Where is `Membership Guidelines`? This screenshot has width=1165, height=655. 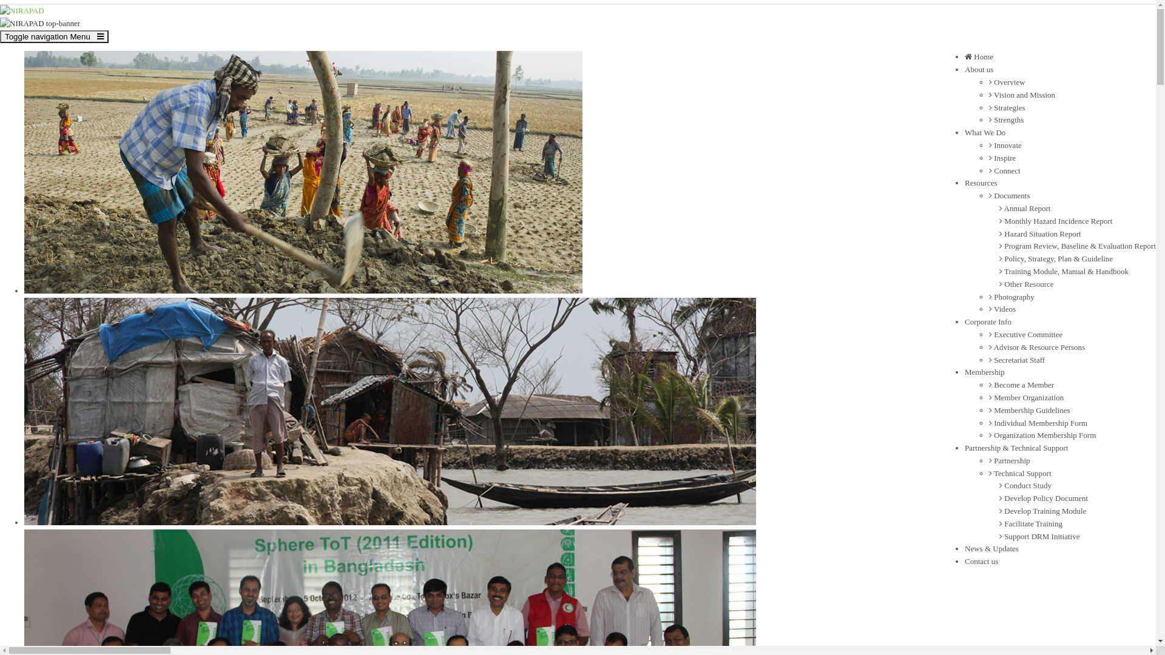
Membership Guidelines is located at coordinates (1030, 410).